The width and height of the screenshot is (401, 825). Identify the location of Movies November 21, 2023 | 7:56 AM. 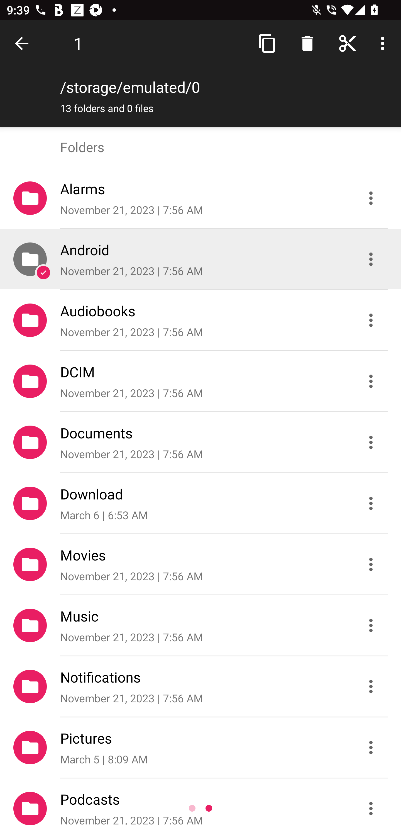
(200, 565).